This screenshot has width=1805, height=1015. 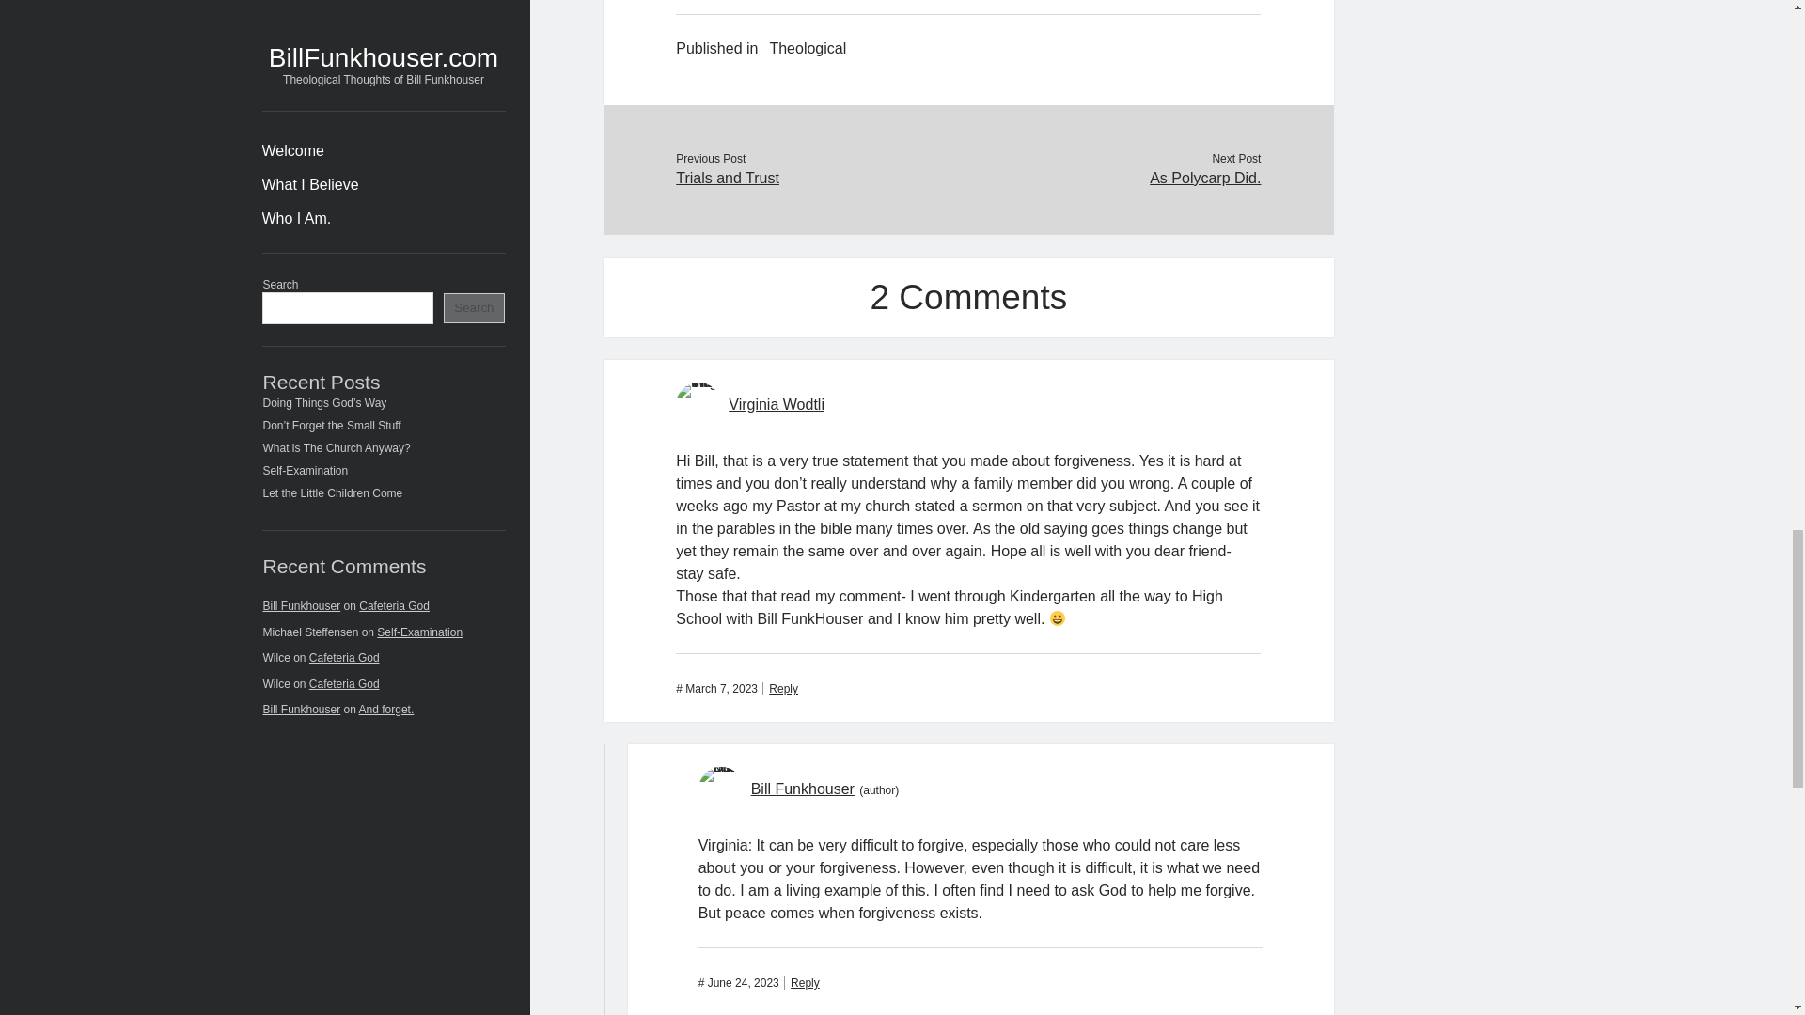 What do you see at coordinates (1113, 179) in the screenshot?
I see `As Polycarp Did.` at bounding box center [1113, 179].